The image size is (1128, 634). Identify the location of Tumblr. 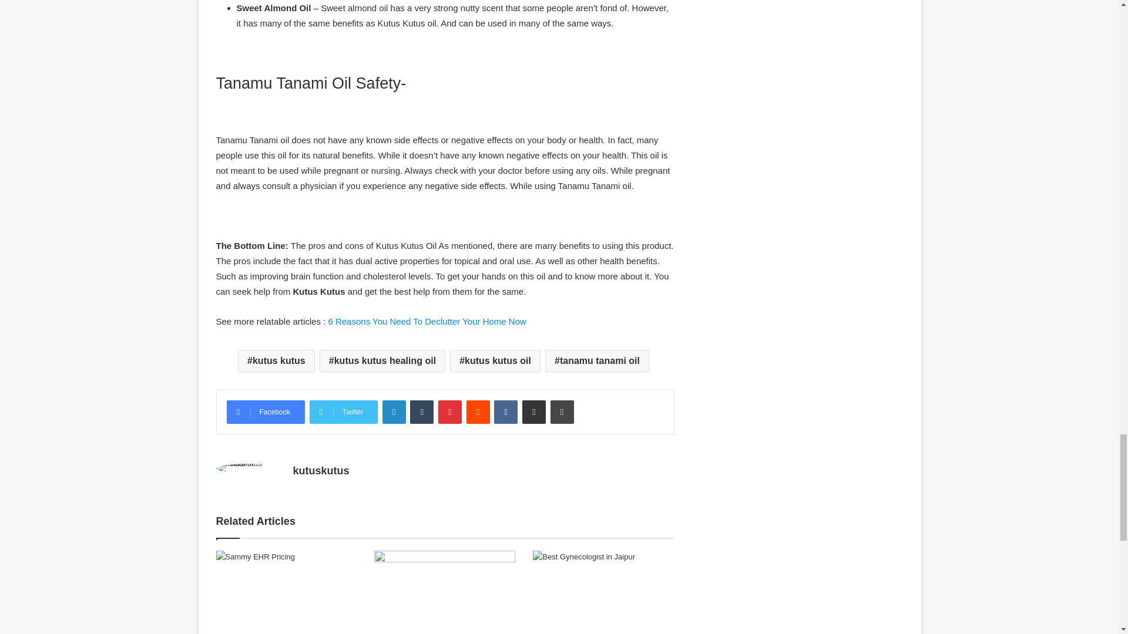
(422, 412).